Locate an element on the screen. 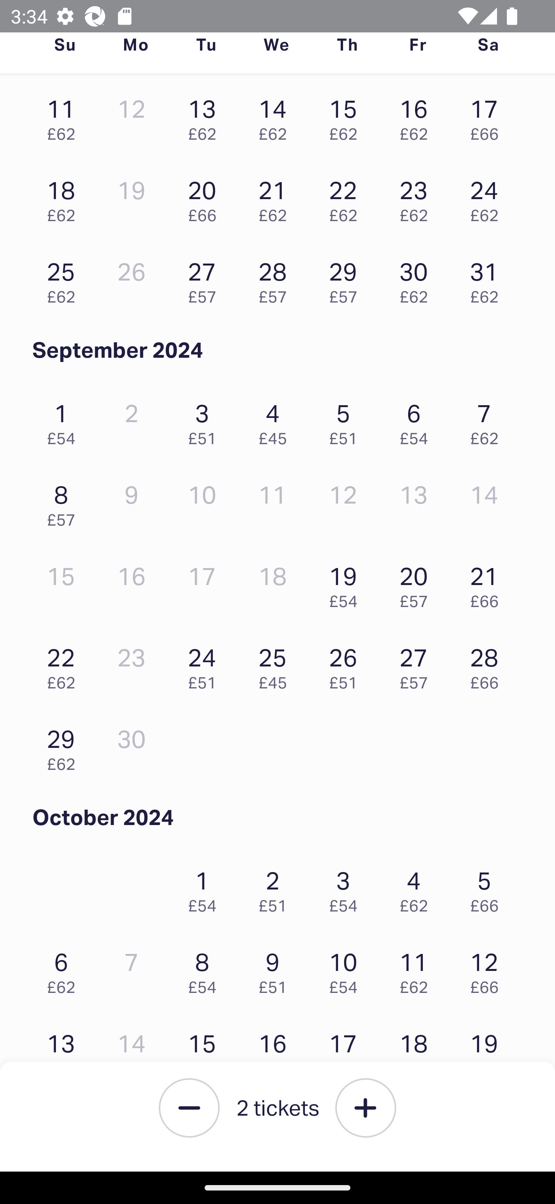  21 £62 is located at coordinates (277, 198).